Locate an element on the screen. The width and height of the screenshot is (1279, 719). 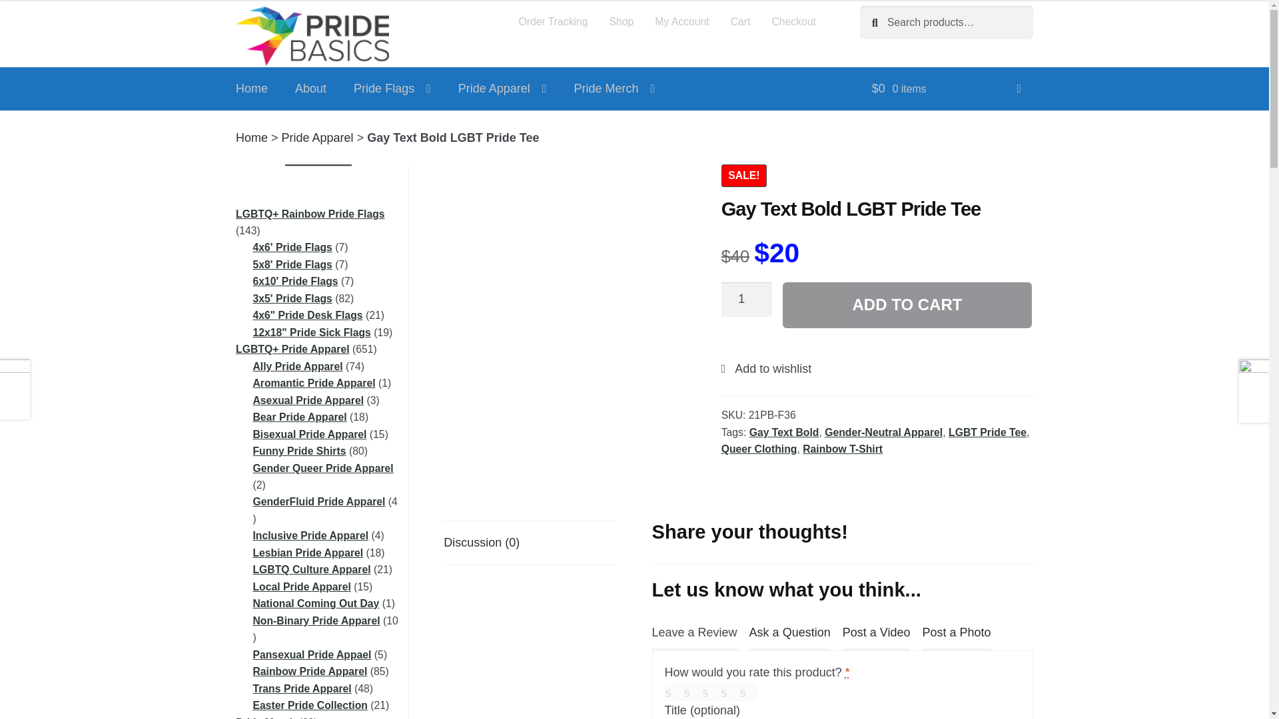
View your shopping cart is located at coordinates (946, 89).